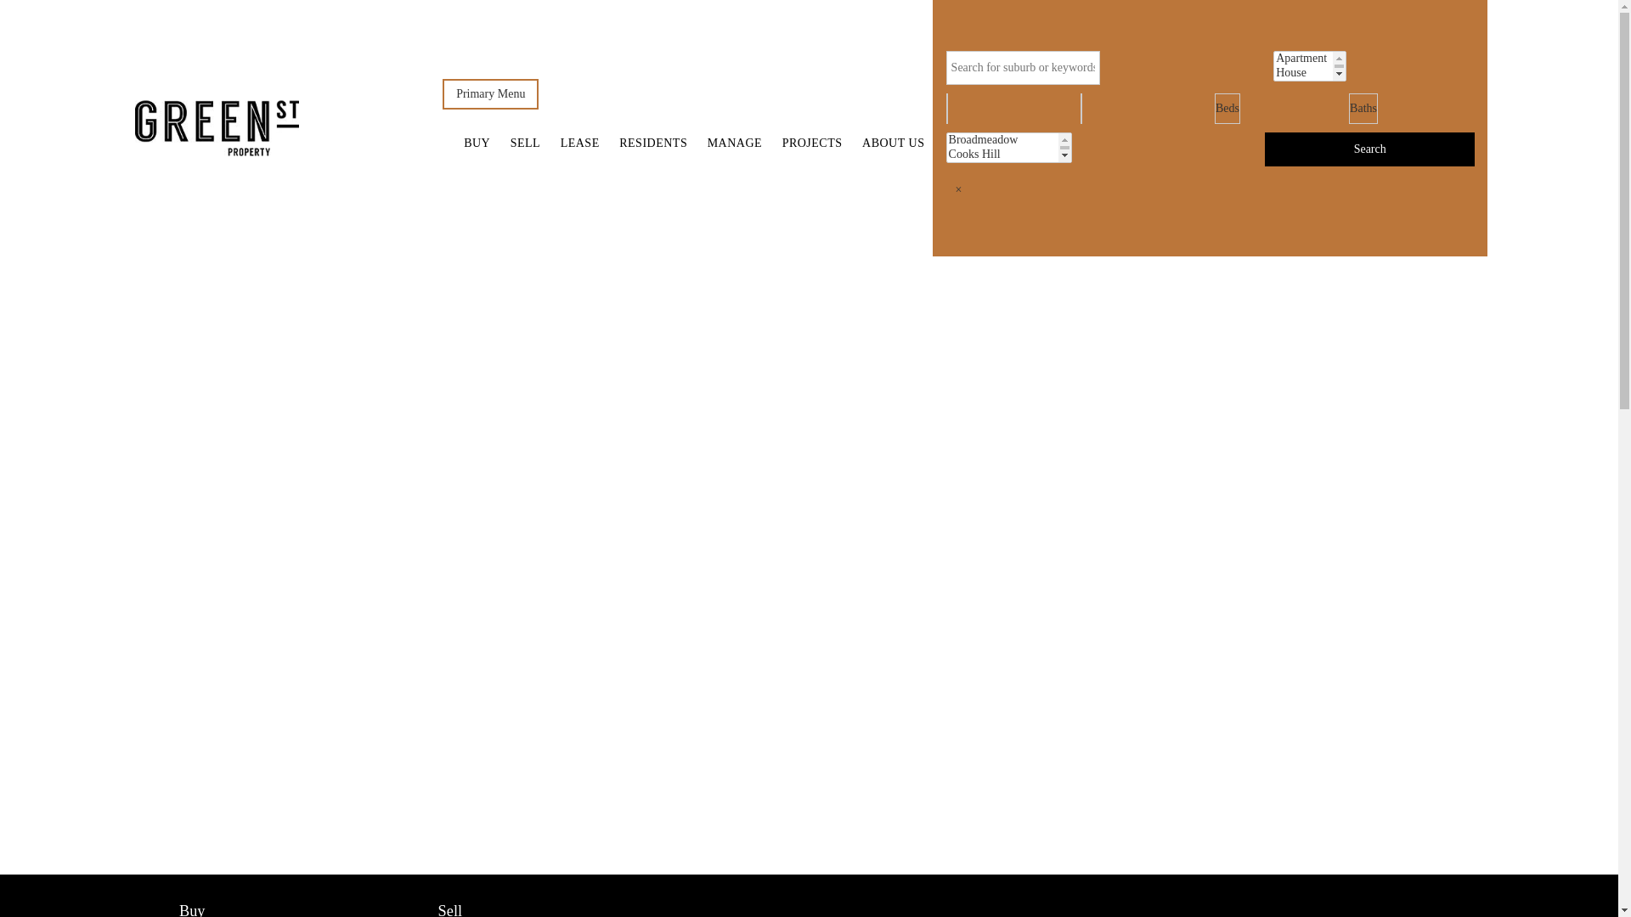 This screenshot has height=917, width=1631. Describe the element at coordinates (580, 143) in the screenshot. I see `LEASE` at that location.